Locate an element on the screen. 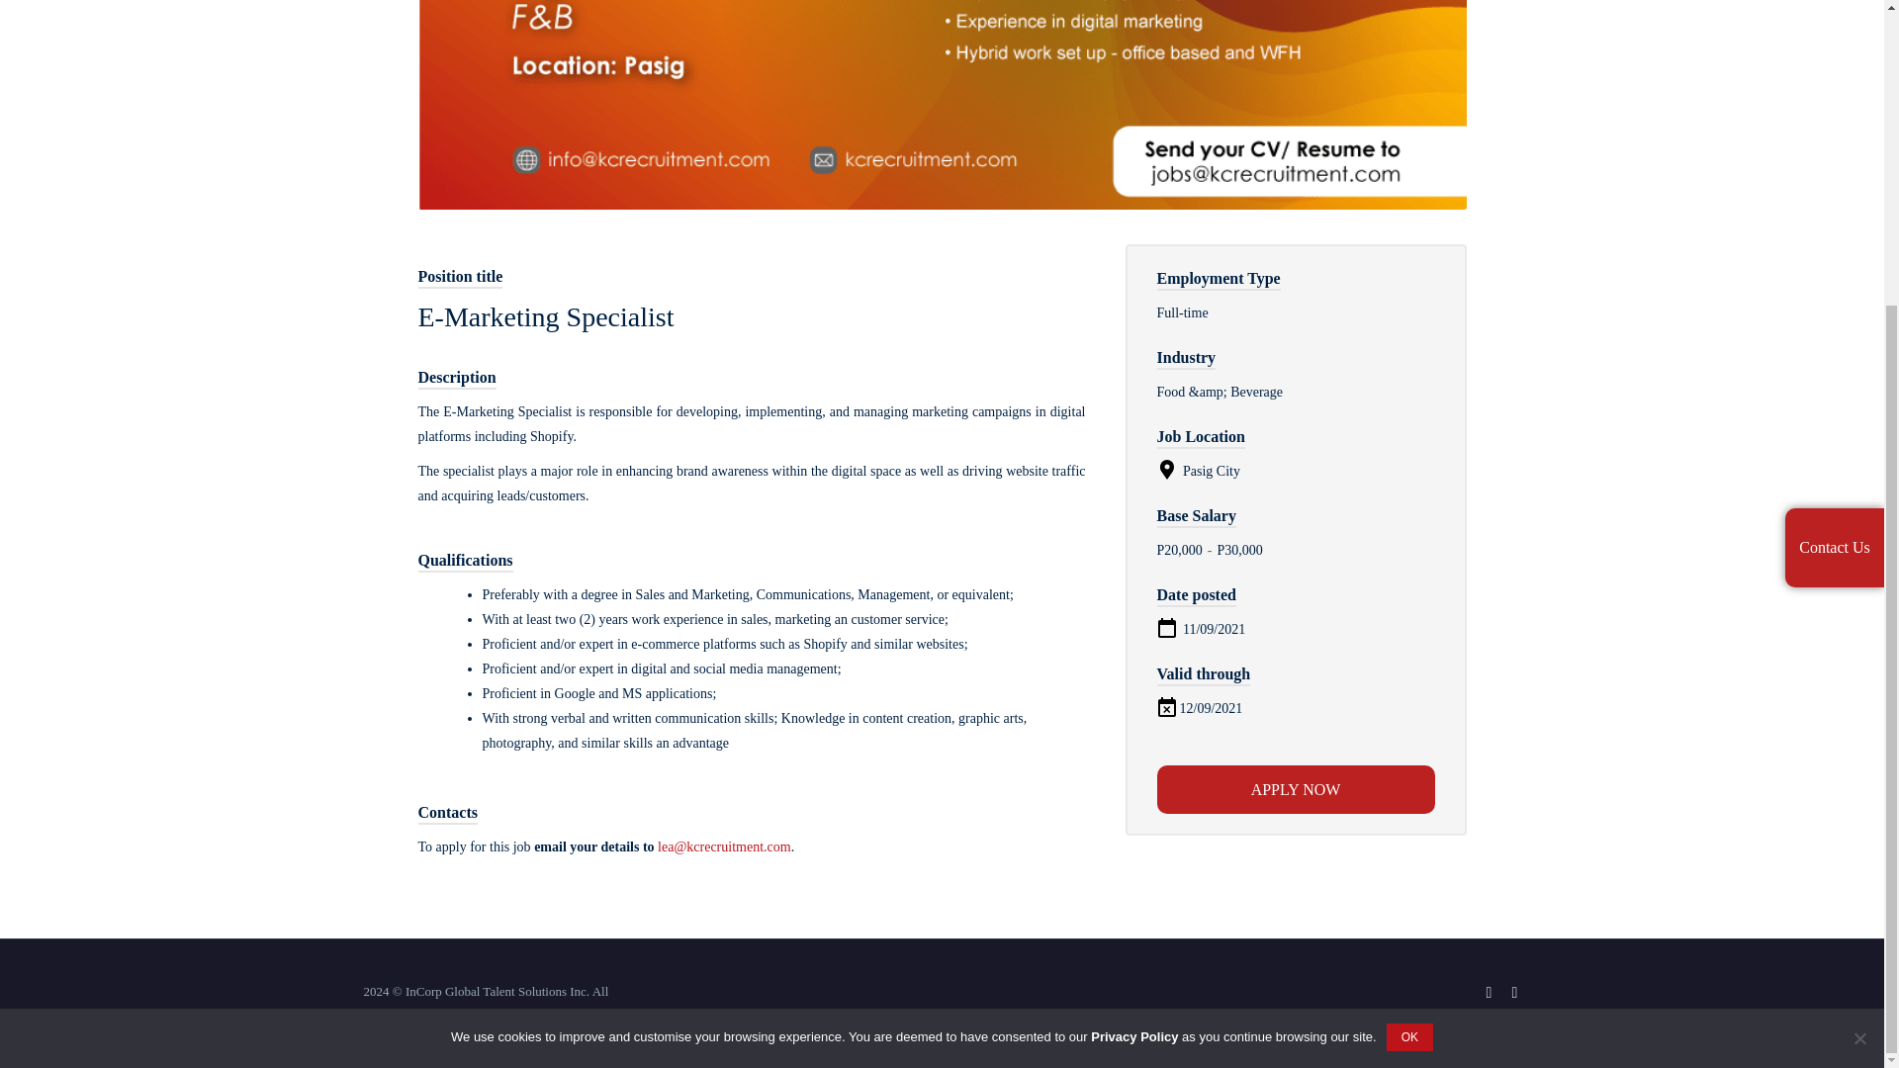 The width and height of the screenshot is (1899, 1068). No is located at coordinates (1859, 623).